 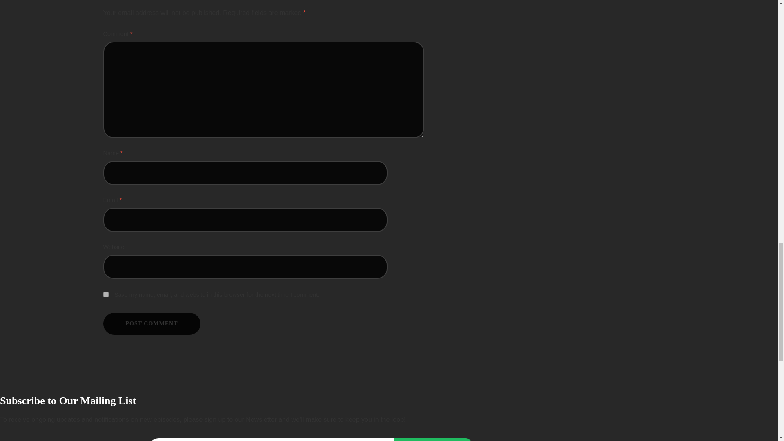 I want to click on yes, so click(x=105, y=294).